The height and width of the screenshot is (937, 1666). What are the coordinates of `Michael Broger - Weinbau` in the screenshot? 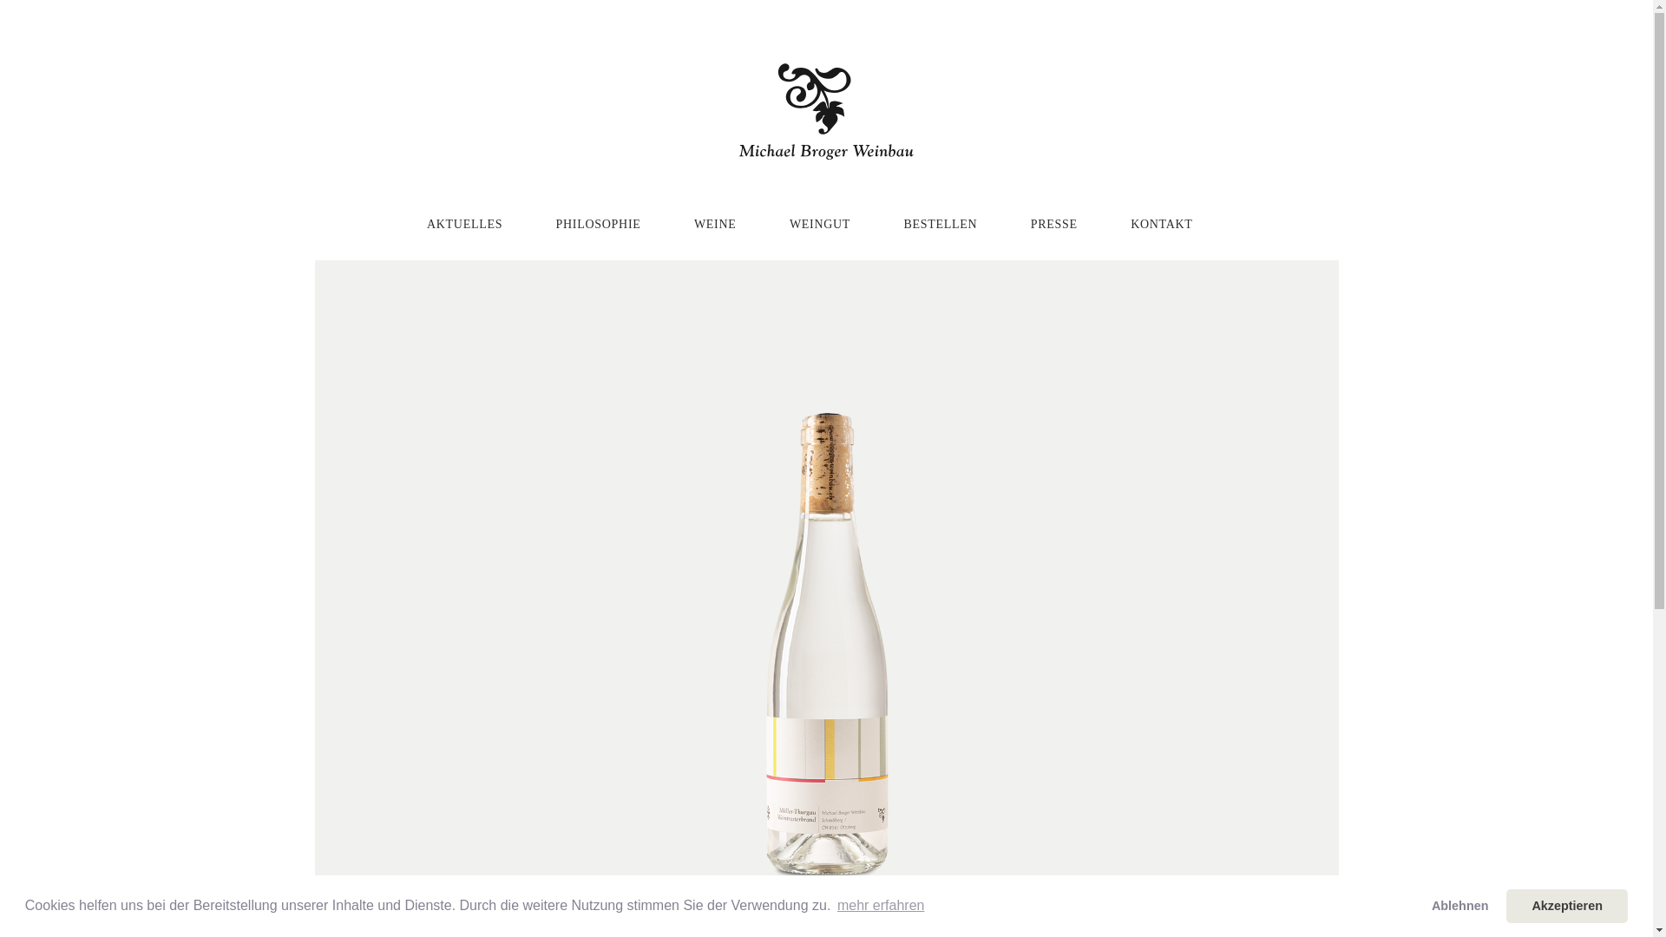 It's located at (826, 111).